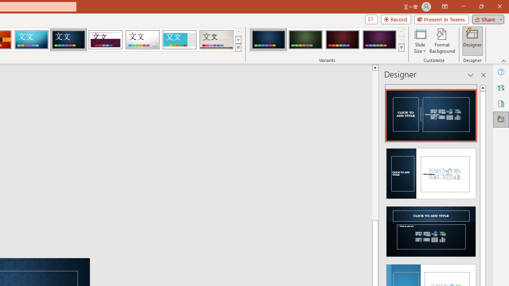  Describe the element at coordinates (327, 40) in the screenshot. I see `AutomationID: ThemeVariantsGallery` at that location.